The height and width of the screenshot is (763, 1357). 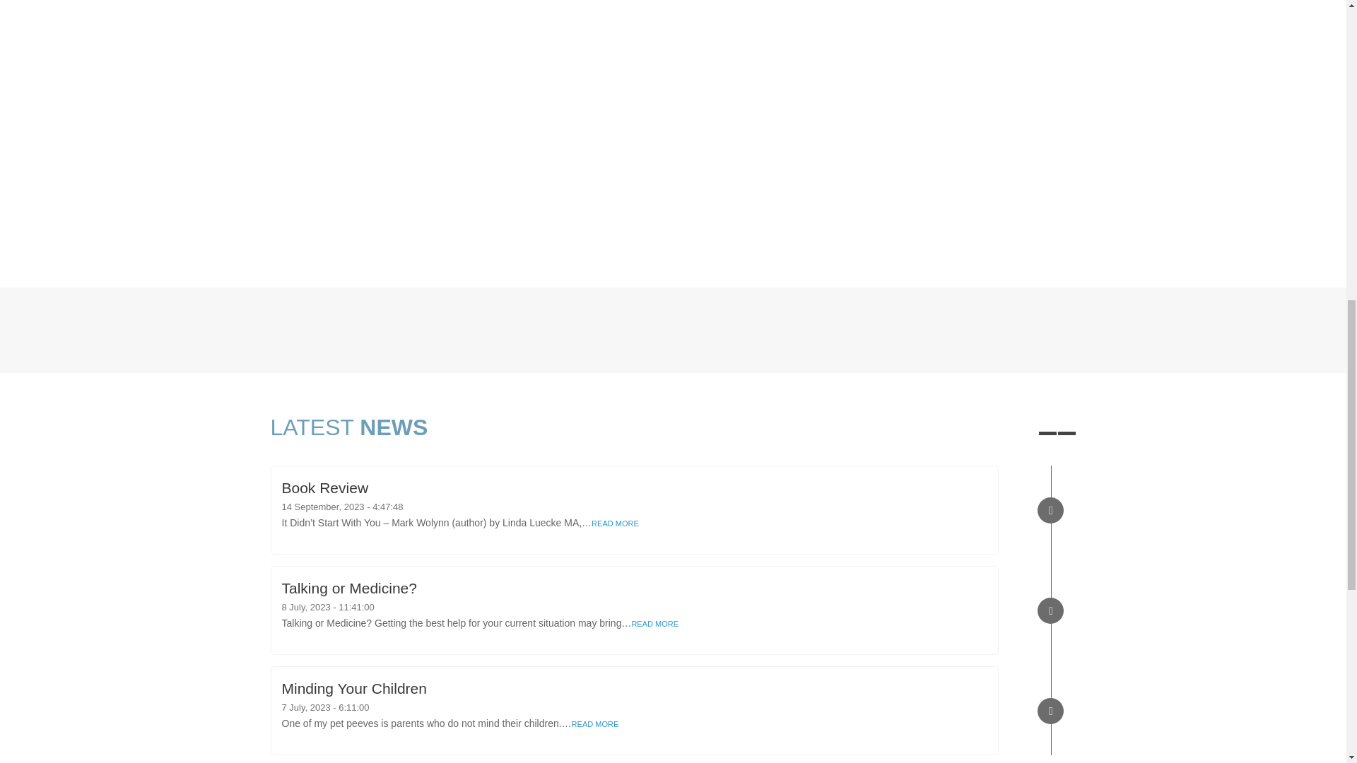 I want to click on Permanent Link to Book Review, so click(x=324, y=487).